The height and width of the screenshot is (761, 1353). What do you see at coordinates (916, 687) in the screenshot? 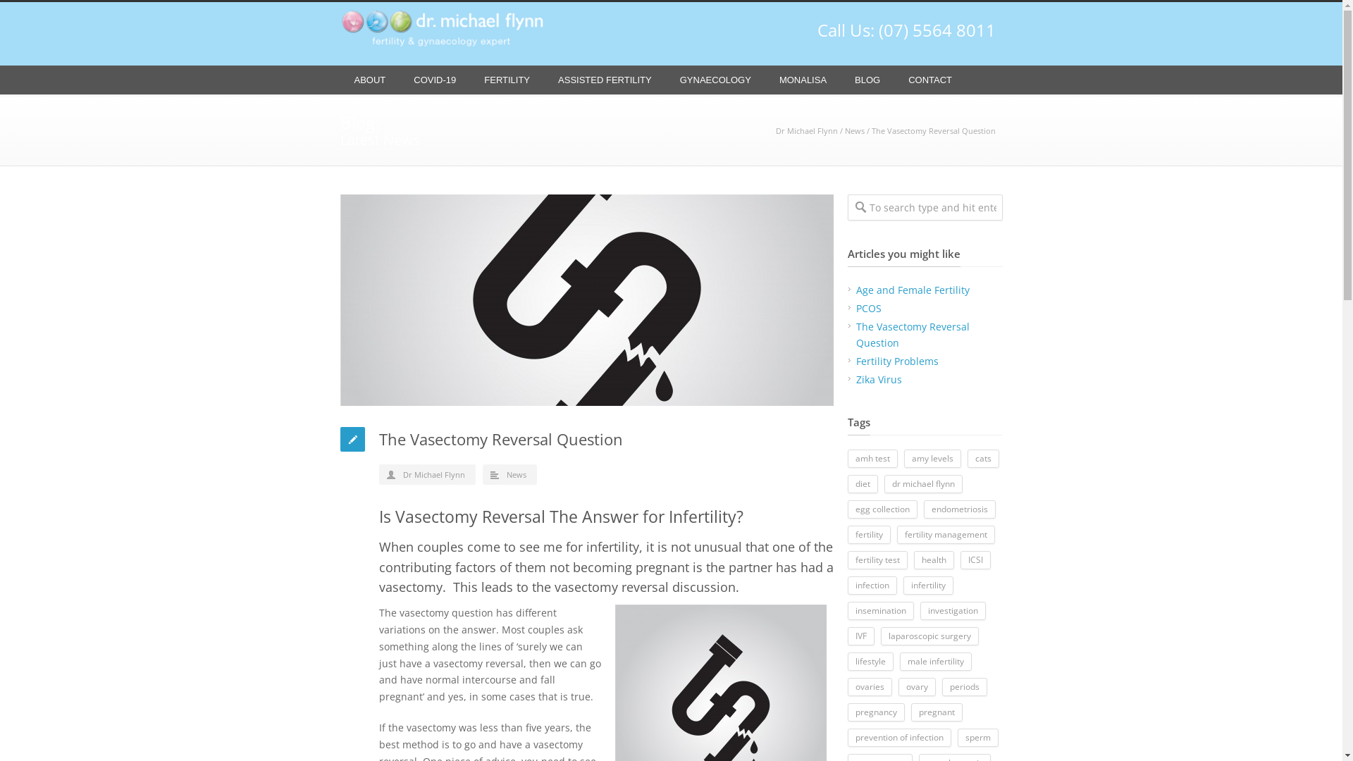
I see `ovary` at bounding box center [916, 687].